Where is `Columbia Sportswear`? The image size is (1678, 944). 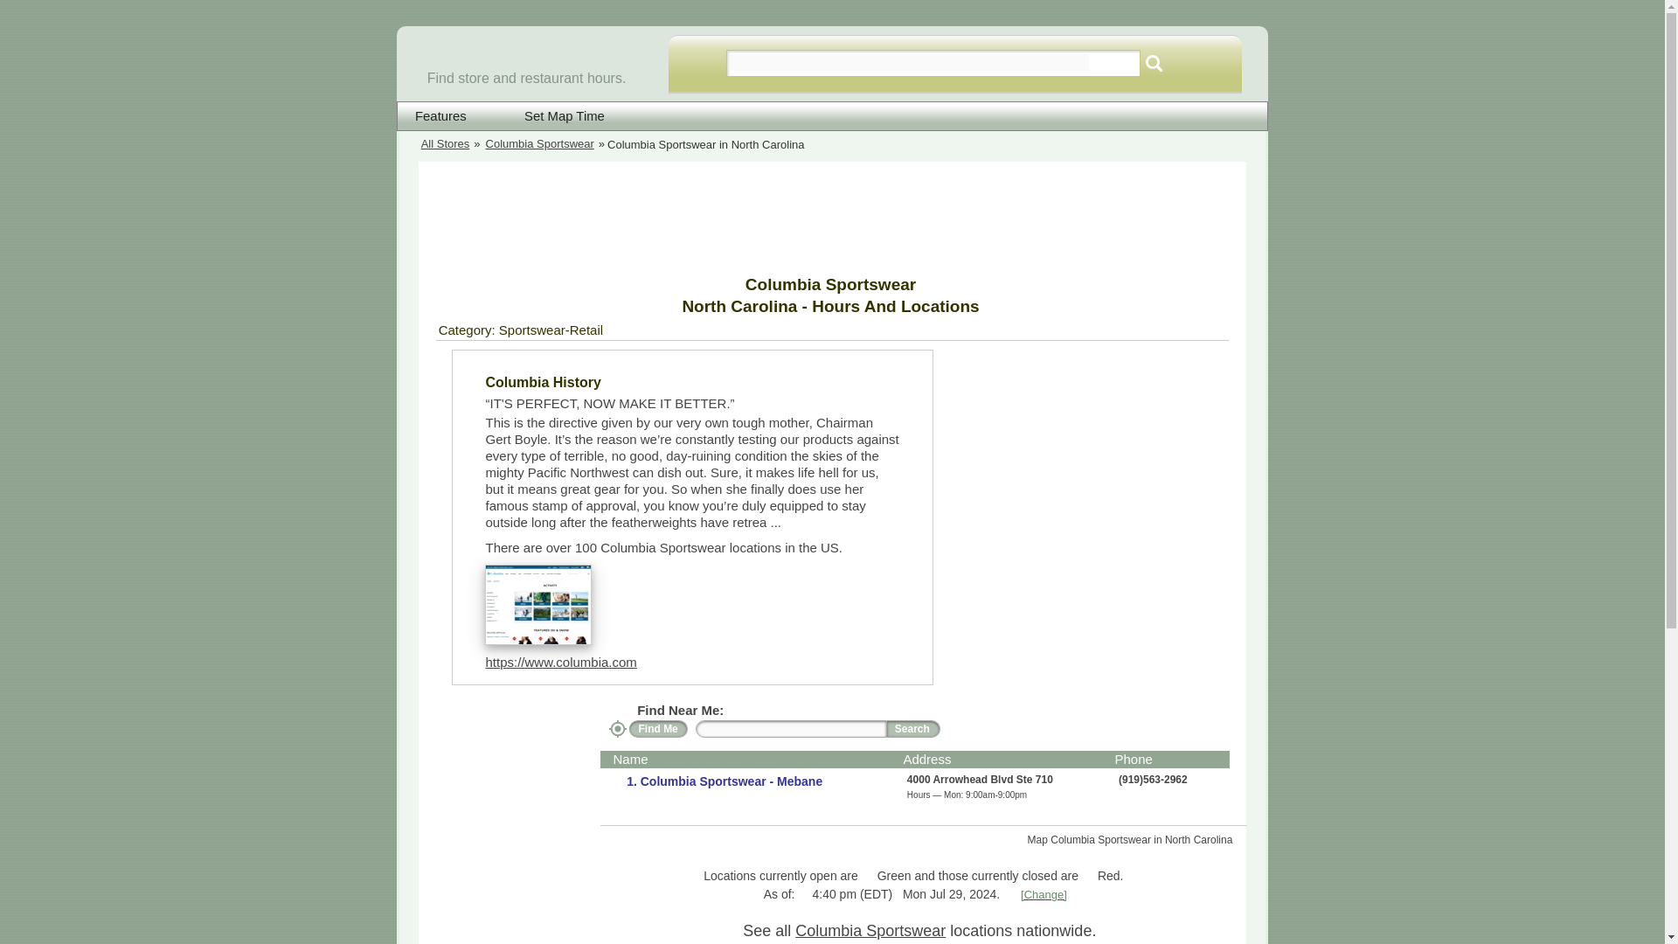 Columbia Sportswear is located at coordinates (870, 930).